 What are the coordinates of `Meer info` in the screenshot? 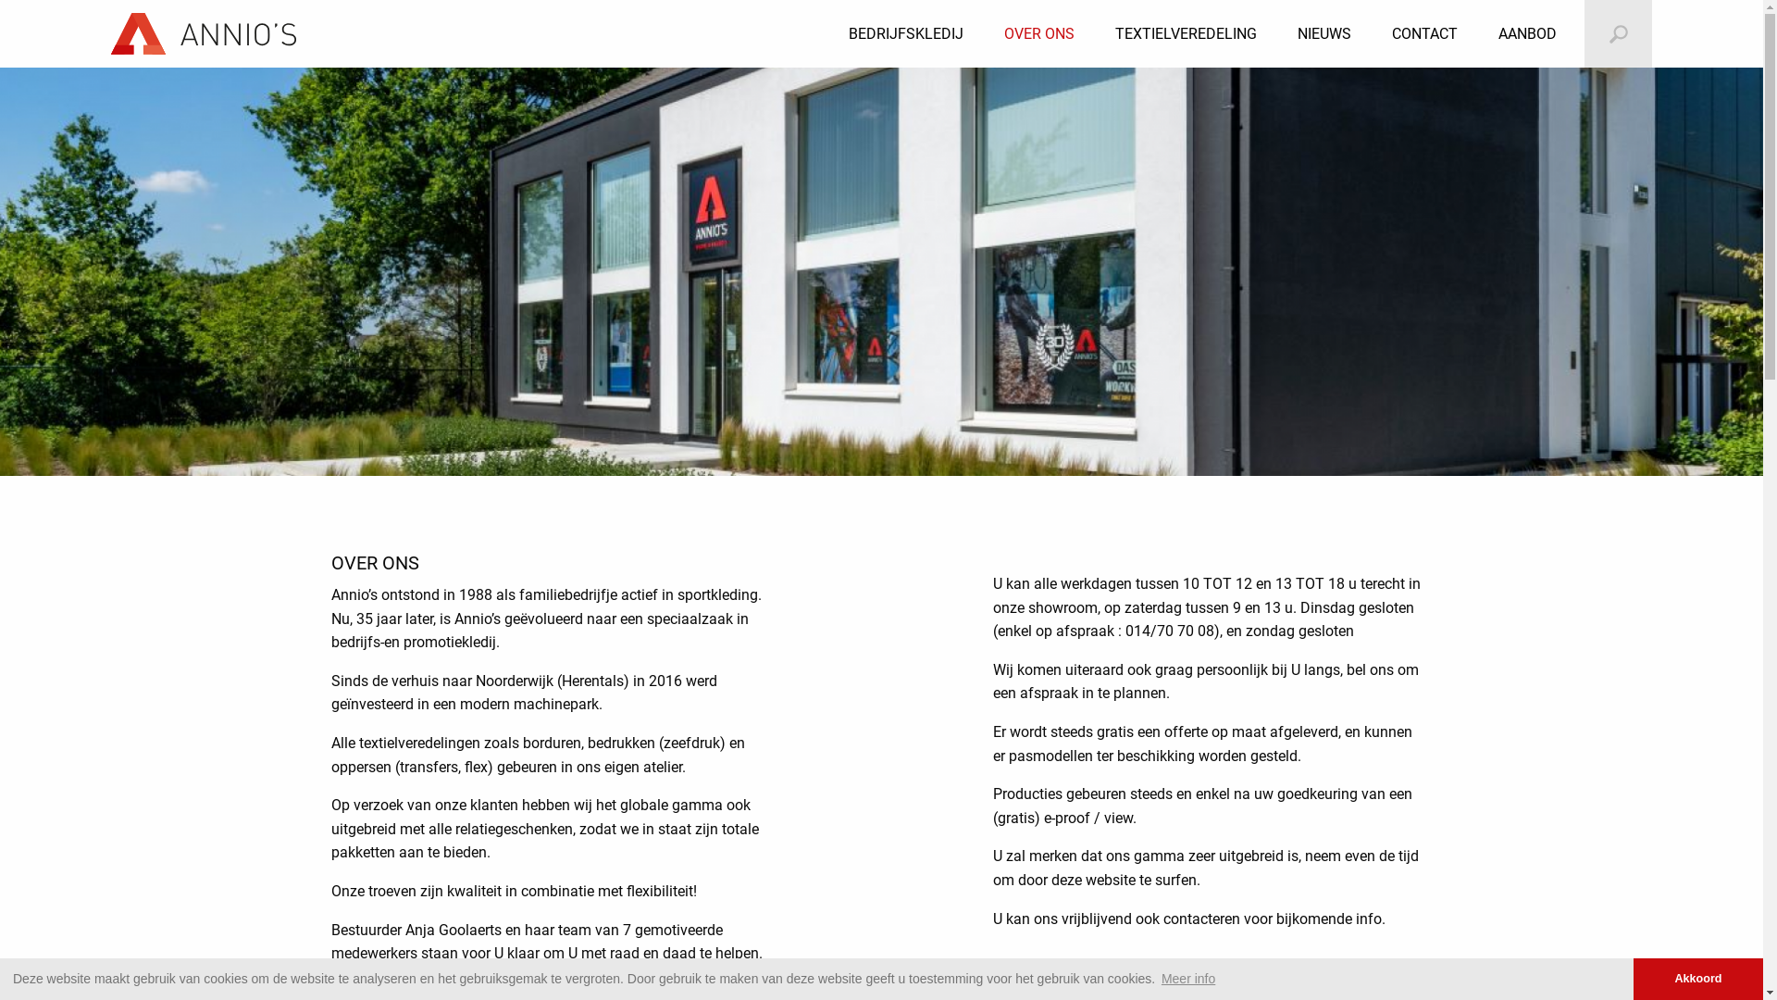 It's located at (1188, 980).